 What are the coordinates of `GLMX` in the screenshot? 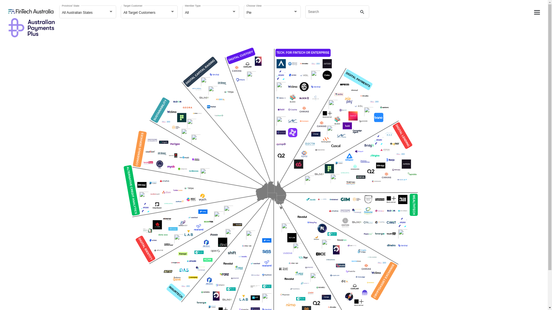 It's located at (319, 175).